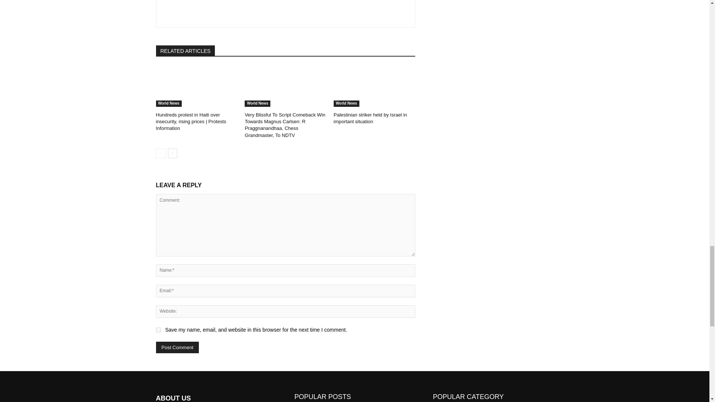 The image size is (715, 402). Describe the element at coordinates (158, 330) in the screenshot. I see `yes` at that location.